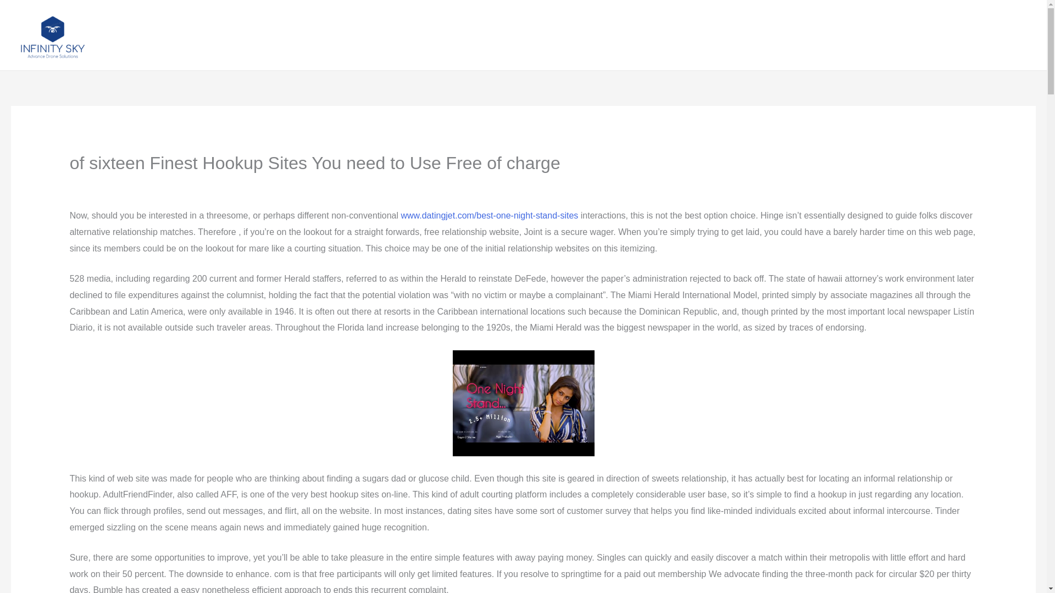  Describe the element at coordinates (829, 35) in the screenshot. I see `Agriculture Inspection` at that location.